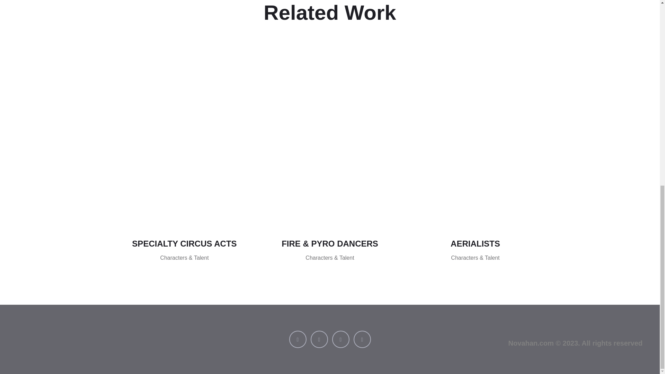  Describe the element at coordinates (475, 244) in the screenshot. I see `AERIALISTS` at that location.